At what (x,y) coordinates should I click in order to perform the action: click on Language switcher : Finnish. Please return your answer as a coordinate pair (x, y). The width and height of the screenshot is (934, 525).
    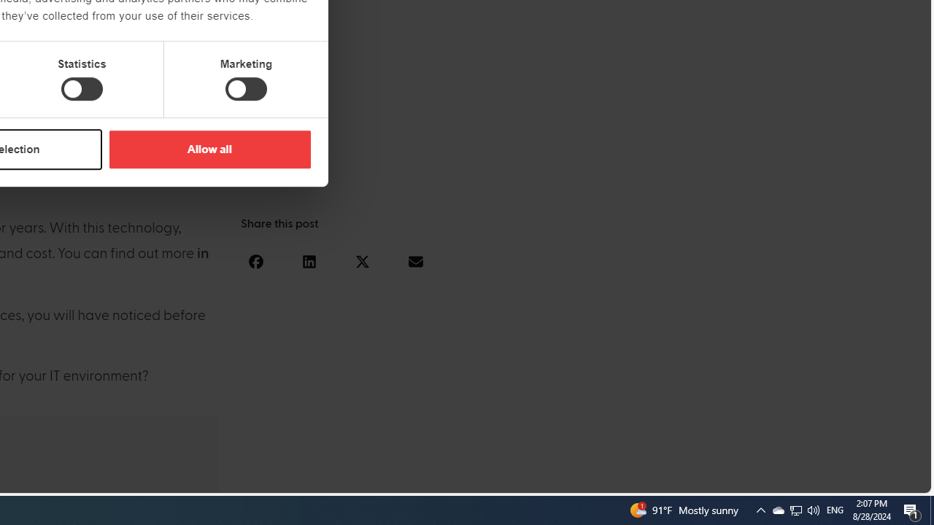
    Looking at the image, I should click on (851, 479).